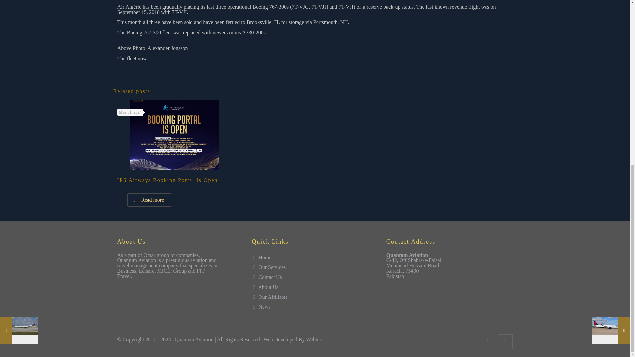  I want to click on YouTube, so click(475, 339).